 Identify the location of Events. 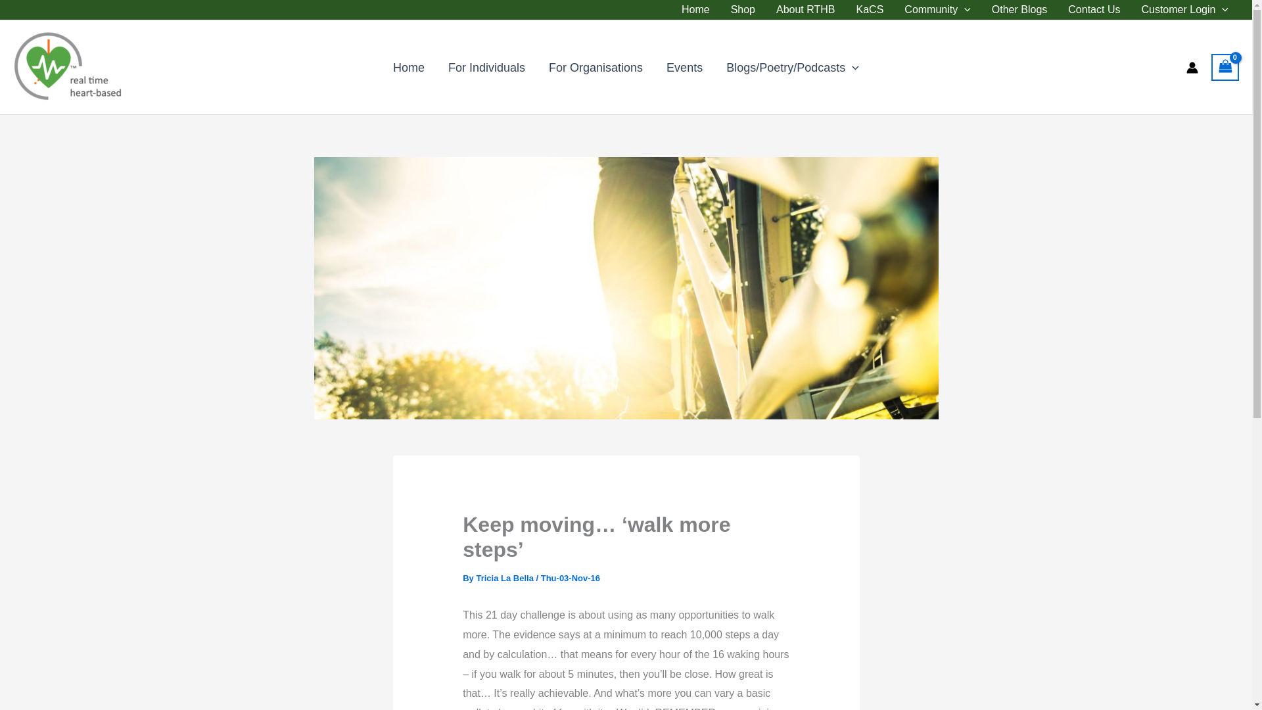
(684, 66).